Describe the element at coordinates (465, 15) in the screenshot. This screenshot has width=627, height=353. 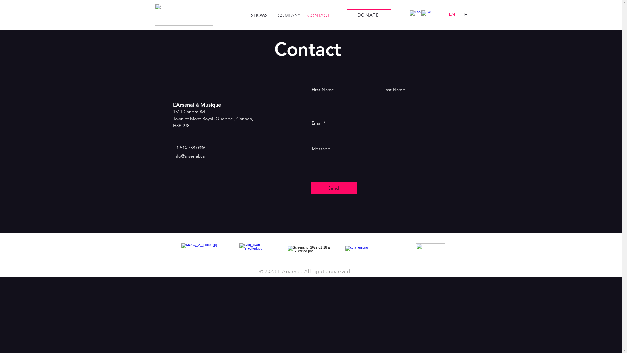
I see `FR` at that location.